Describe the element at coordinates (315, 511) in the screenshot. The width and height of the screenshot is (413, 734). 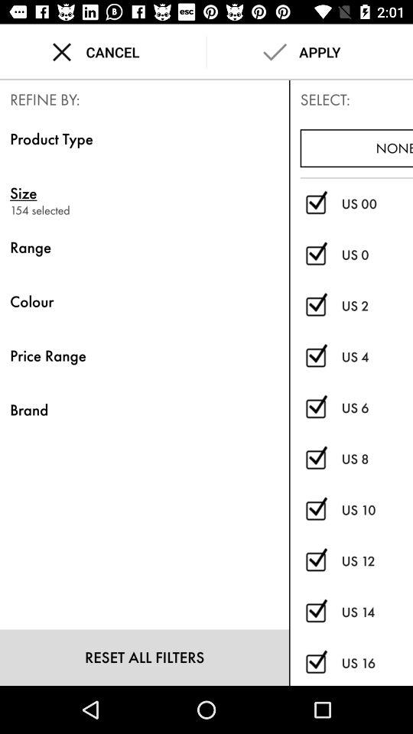
I see `toggle us 10` at that location.